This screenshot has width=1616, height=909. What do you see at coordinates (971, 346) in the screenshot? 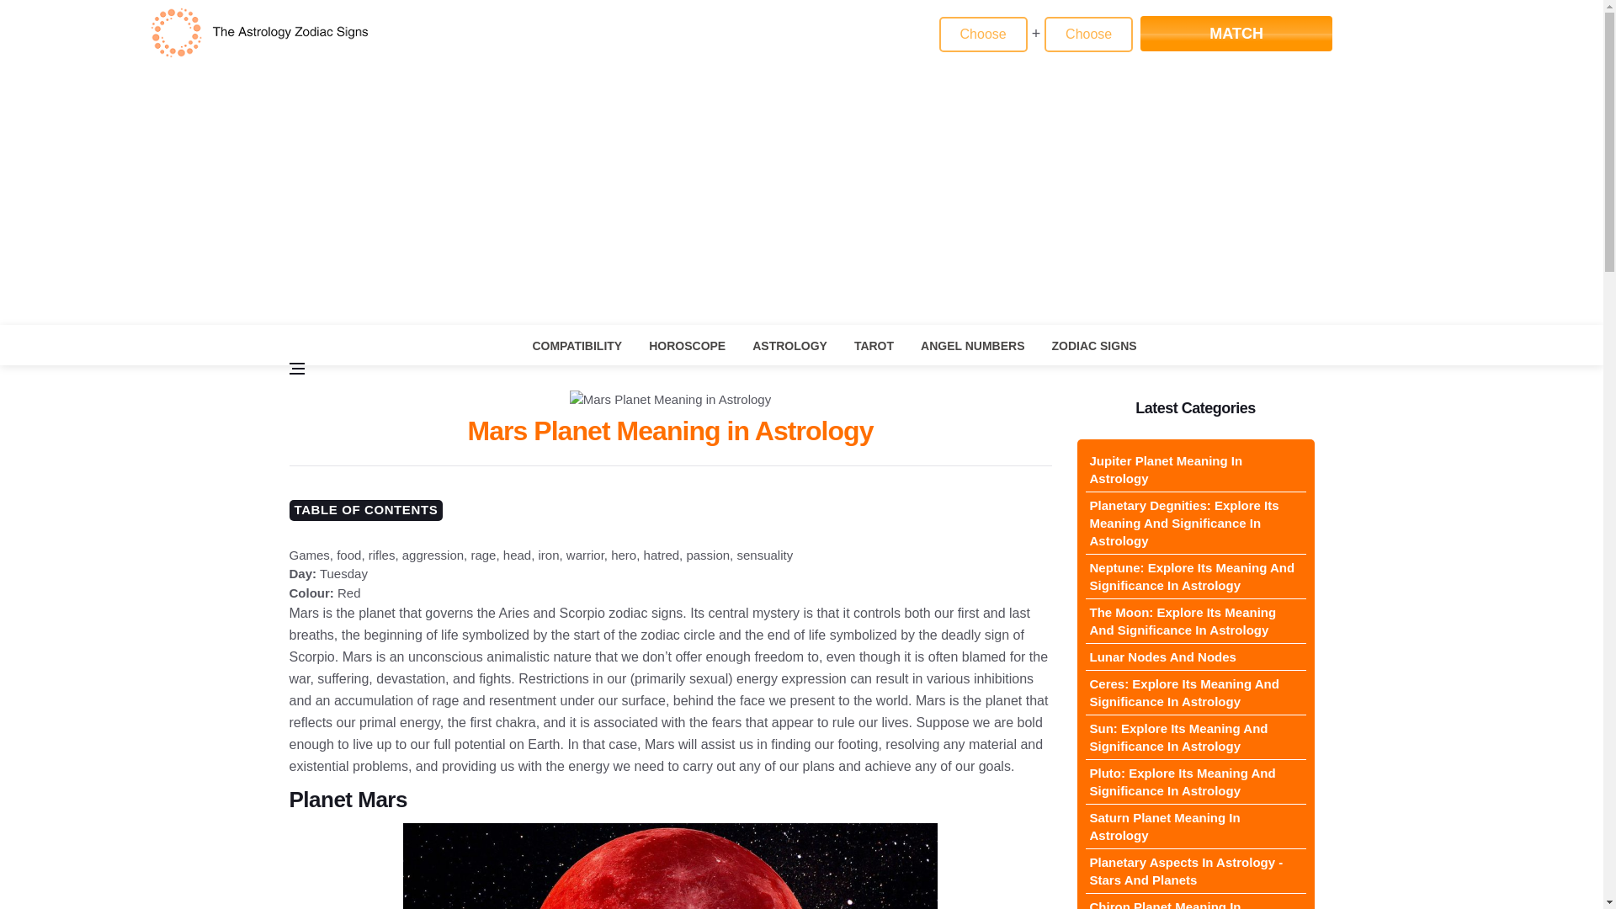
I see `ANGEL NUMBERS` at bounding box center [971, 346].